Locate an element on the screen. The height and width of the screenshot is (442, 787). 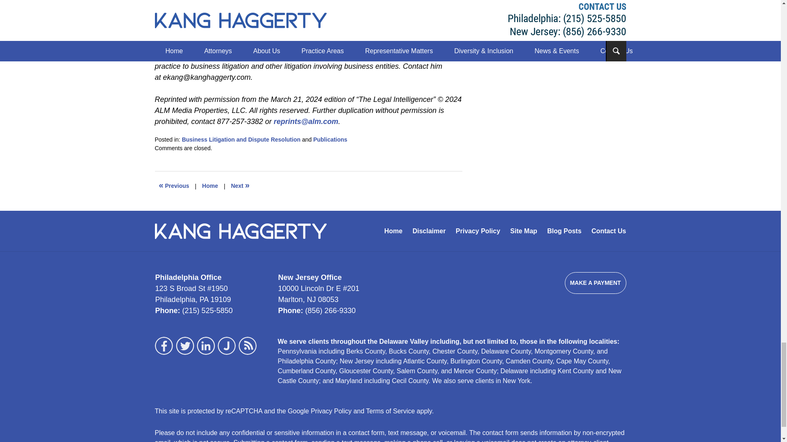
Twitter is located at coordinates (185, 345).